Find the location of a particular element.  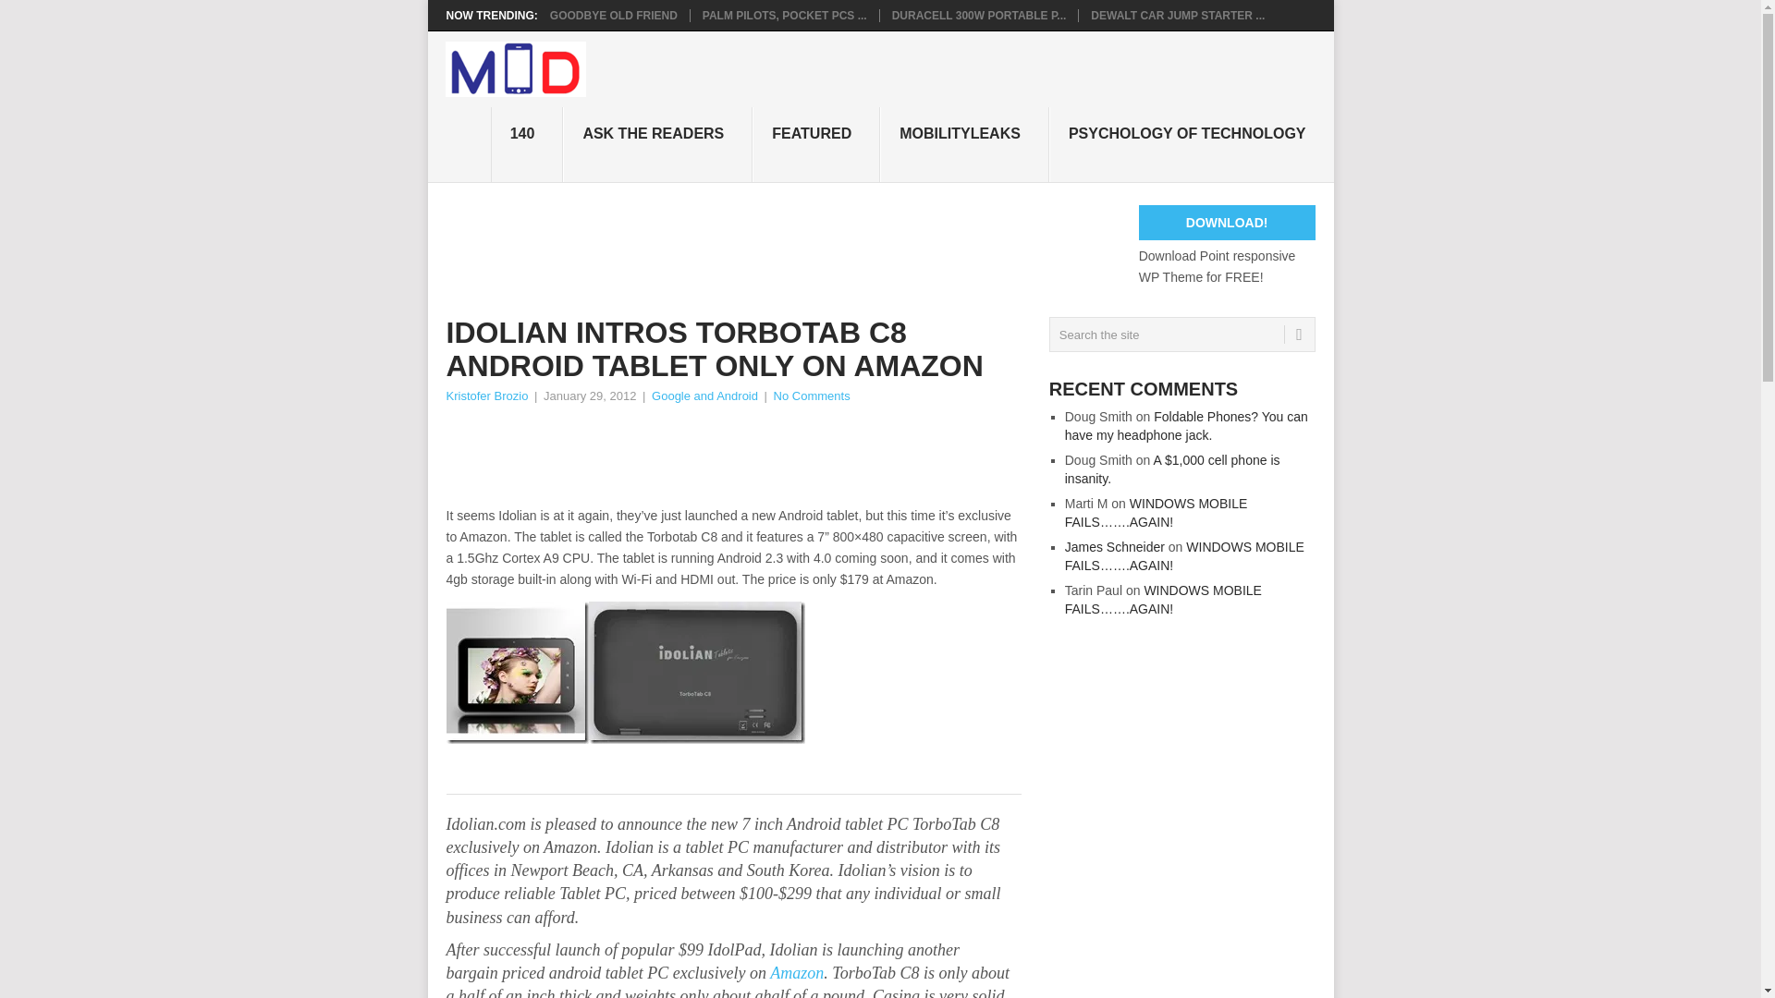

PALM PILOTS, POCKET PCS ... is located at coordinates (785, 15).